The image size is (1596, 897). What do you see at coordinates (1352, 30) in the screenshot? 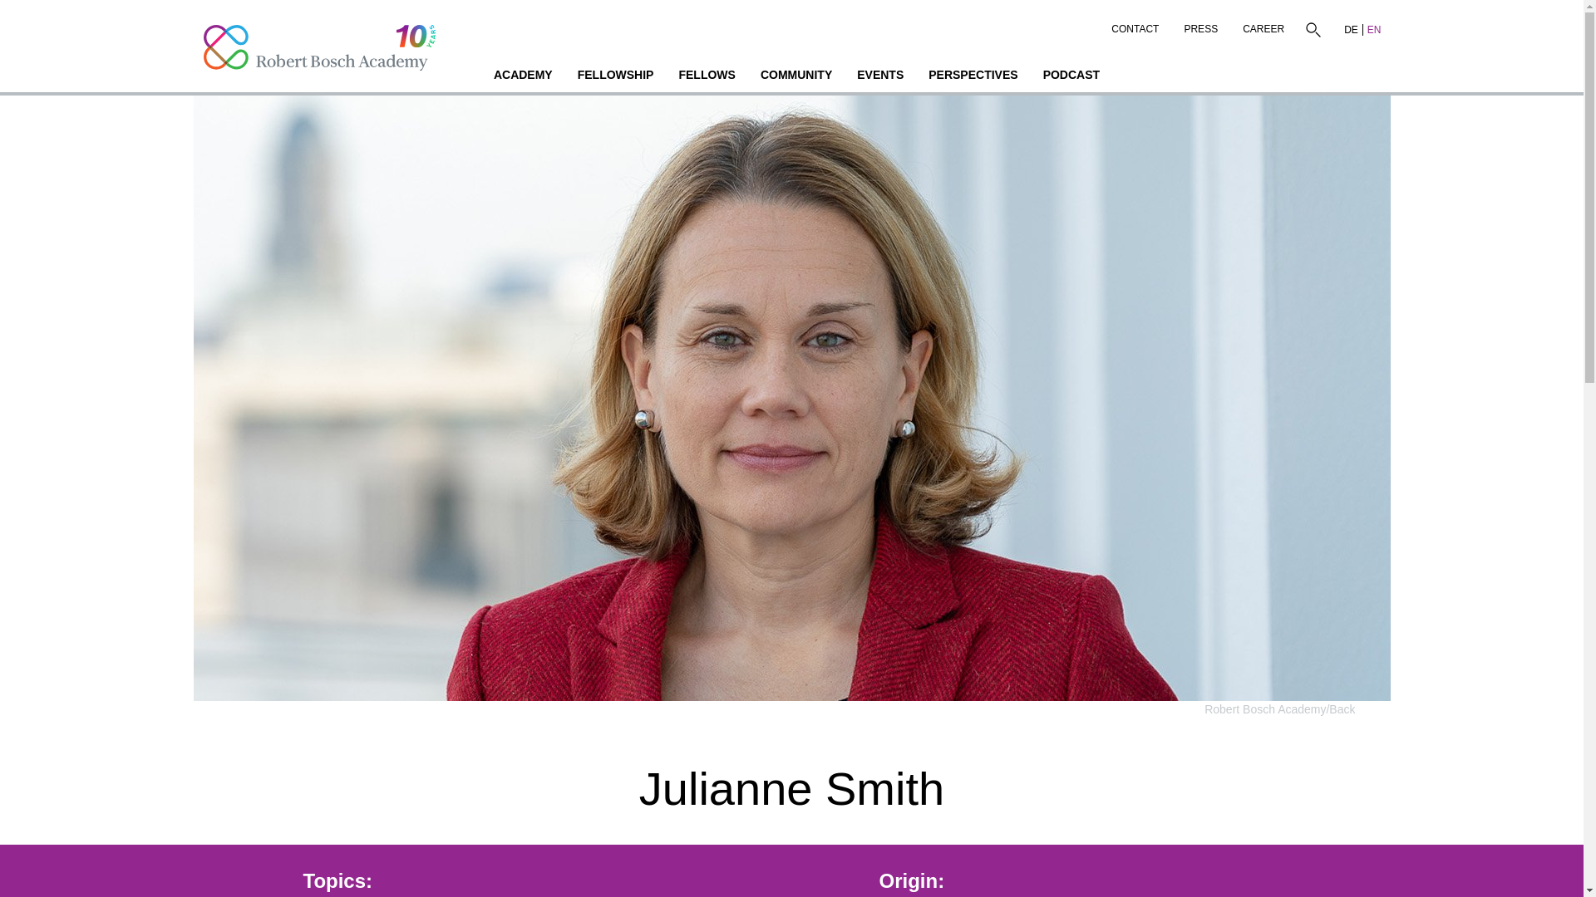
I see `German` at bounding box center [1352, 30].